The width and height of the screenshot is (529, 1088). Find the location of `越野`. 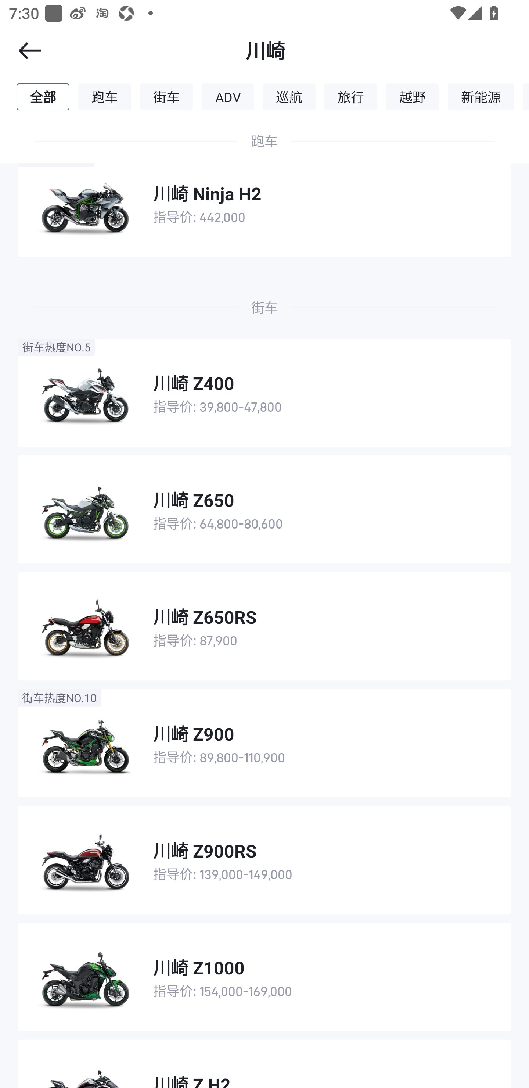

越野 is located at coordinates (413, 96).